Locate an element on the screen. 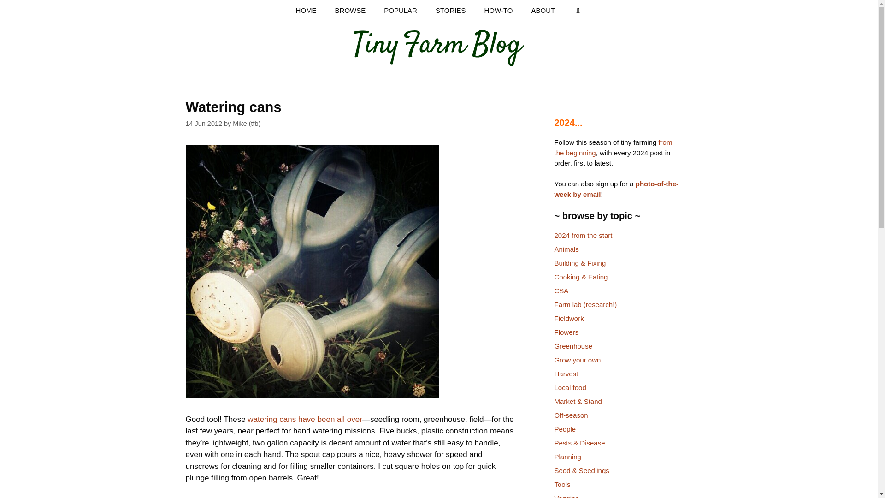 This screenshot has width=885, height=498. photo-of-the-week by email is located at coordinates (616, 189).